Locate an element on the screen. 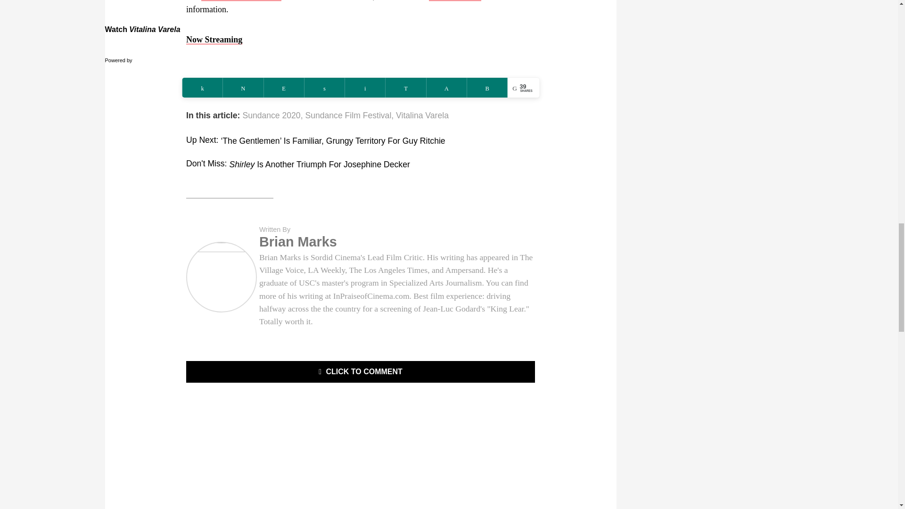 This screenshot has height=509, width=905. official website is located at coordinates (455, 0).